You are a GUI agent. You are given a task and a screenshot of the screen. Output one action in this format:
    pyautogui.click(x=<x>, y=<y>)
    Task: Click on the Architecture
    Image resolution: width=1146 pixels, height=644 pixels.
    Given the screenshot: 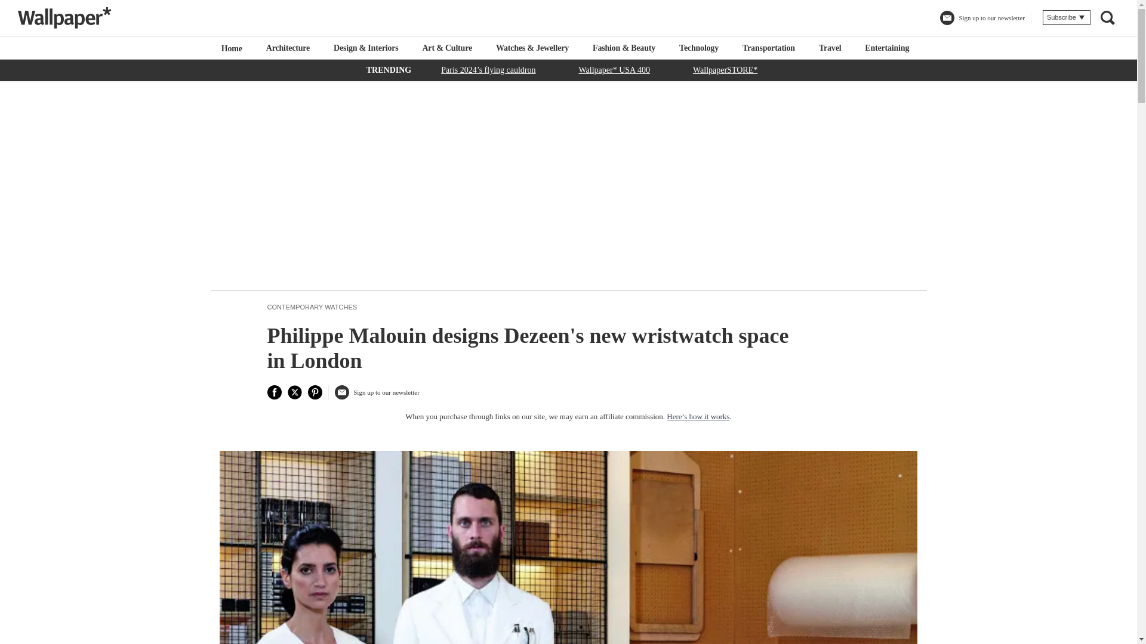 What is the action you would take?
    pyautogui.click(x=288, y=48)
    